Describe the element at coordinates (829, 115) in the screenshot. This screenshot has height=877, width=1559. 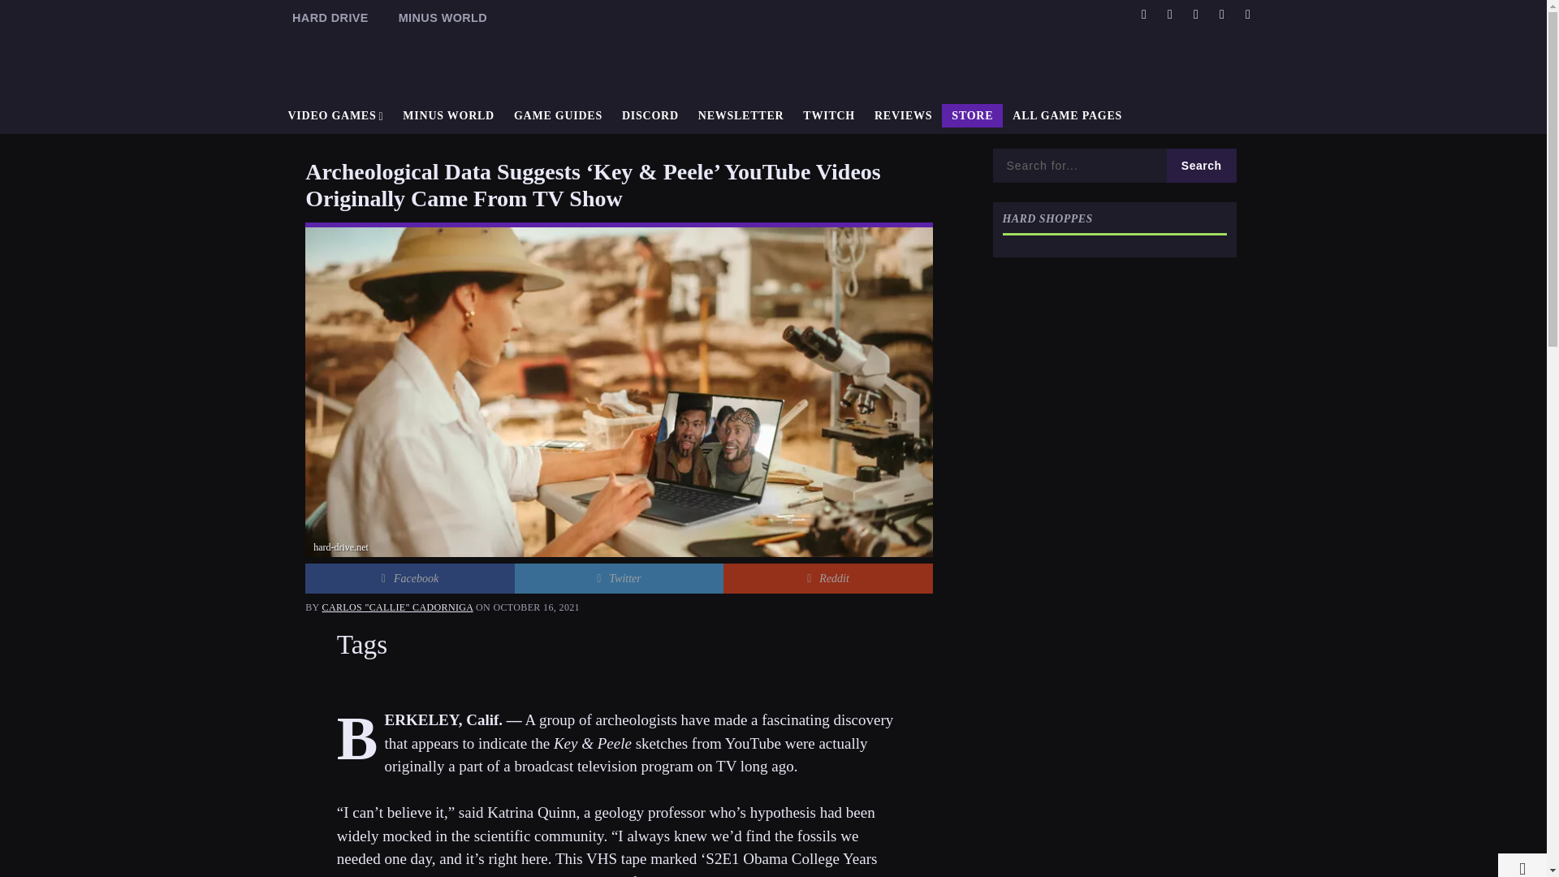
I see `TWITCH` at that location.